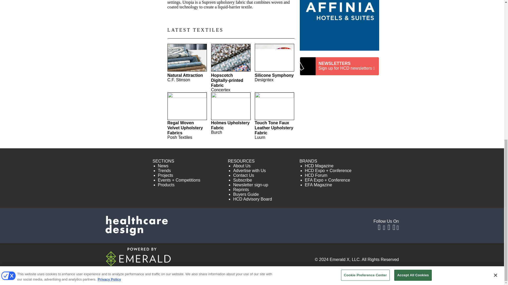  Describe the element at coordinates (229, 277) in the screenshot. I see `authorized-service-providers` at that location.